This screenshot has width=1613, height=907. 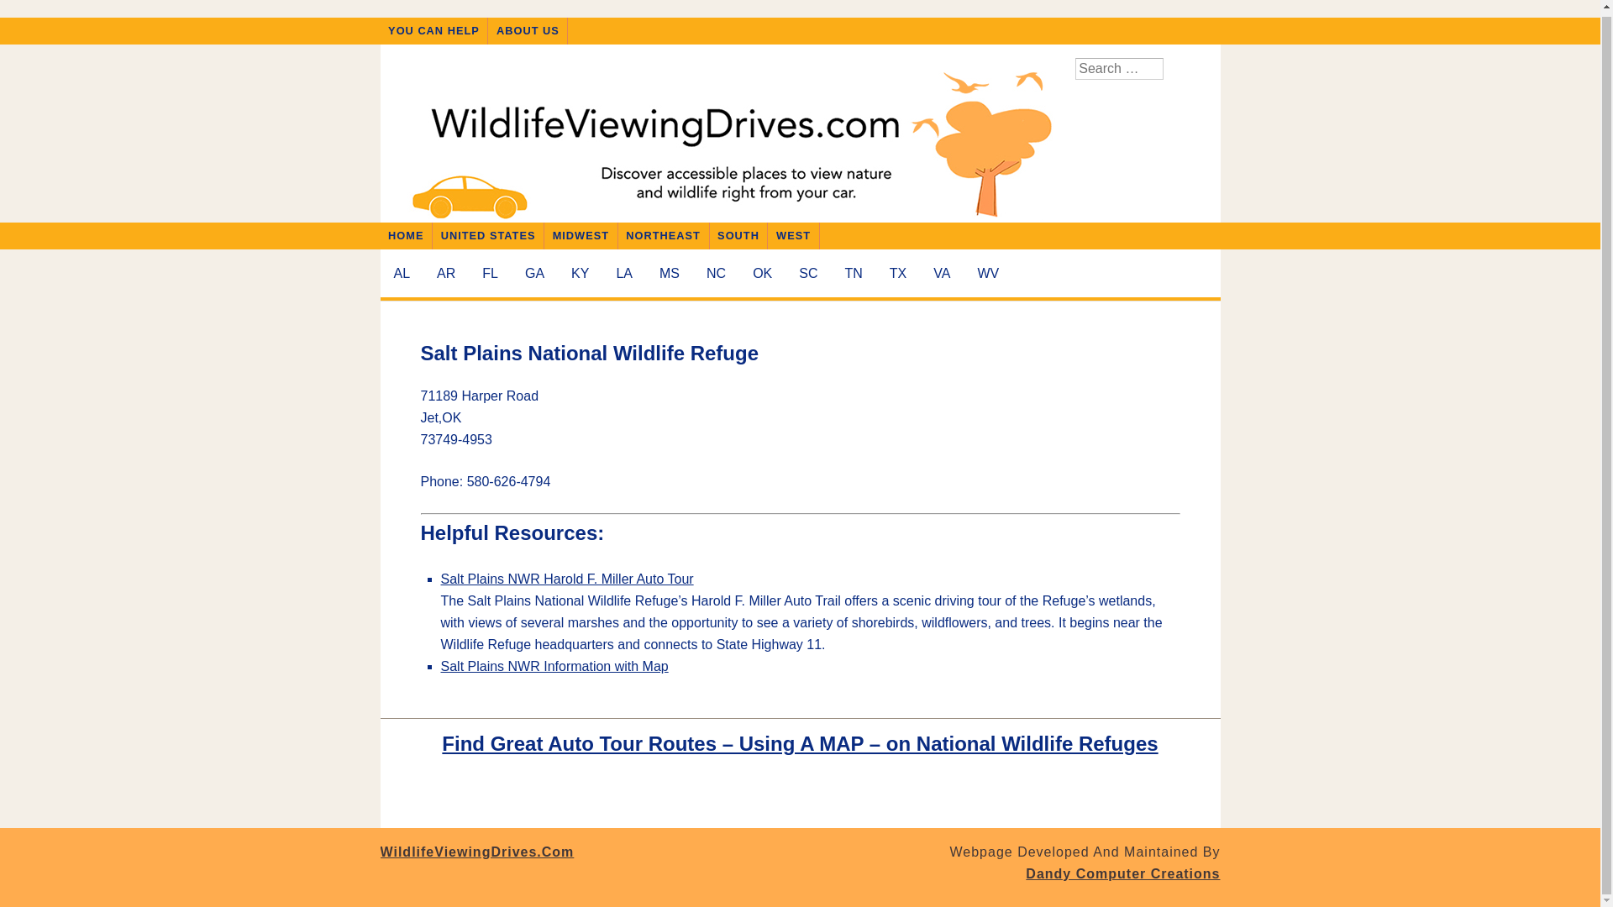 I want to click on NORTHEAST, so click(x=664, y=235).